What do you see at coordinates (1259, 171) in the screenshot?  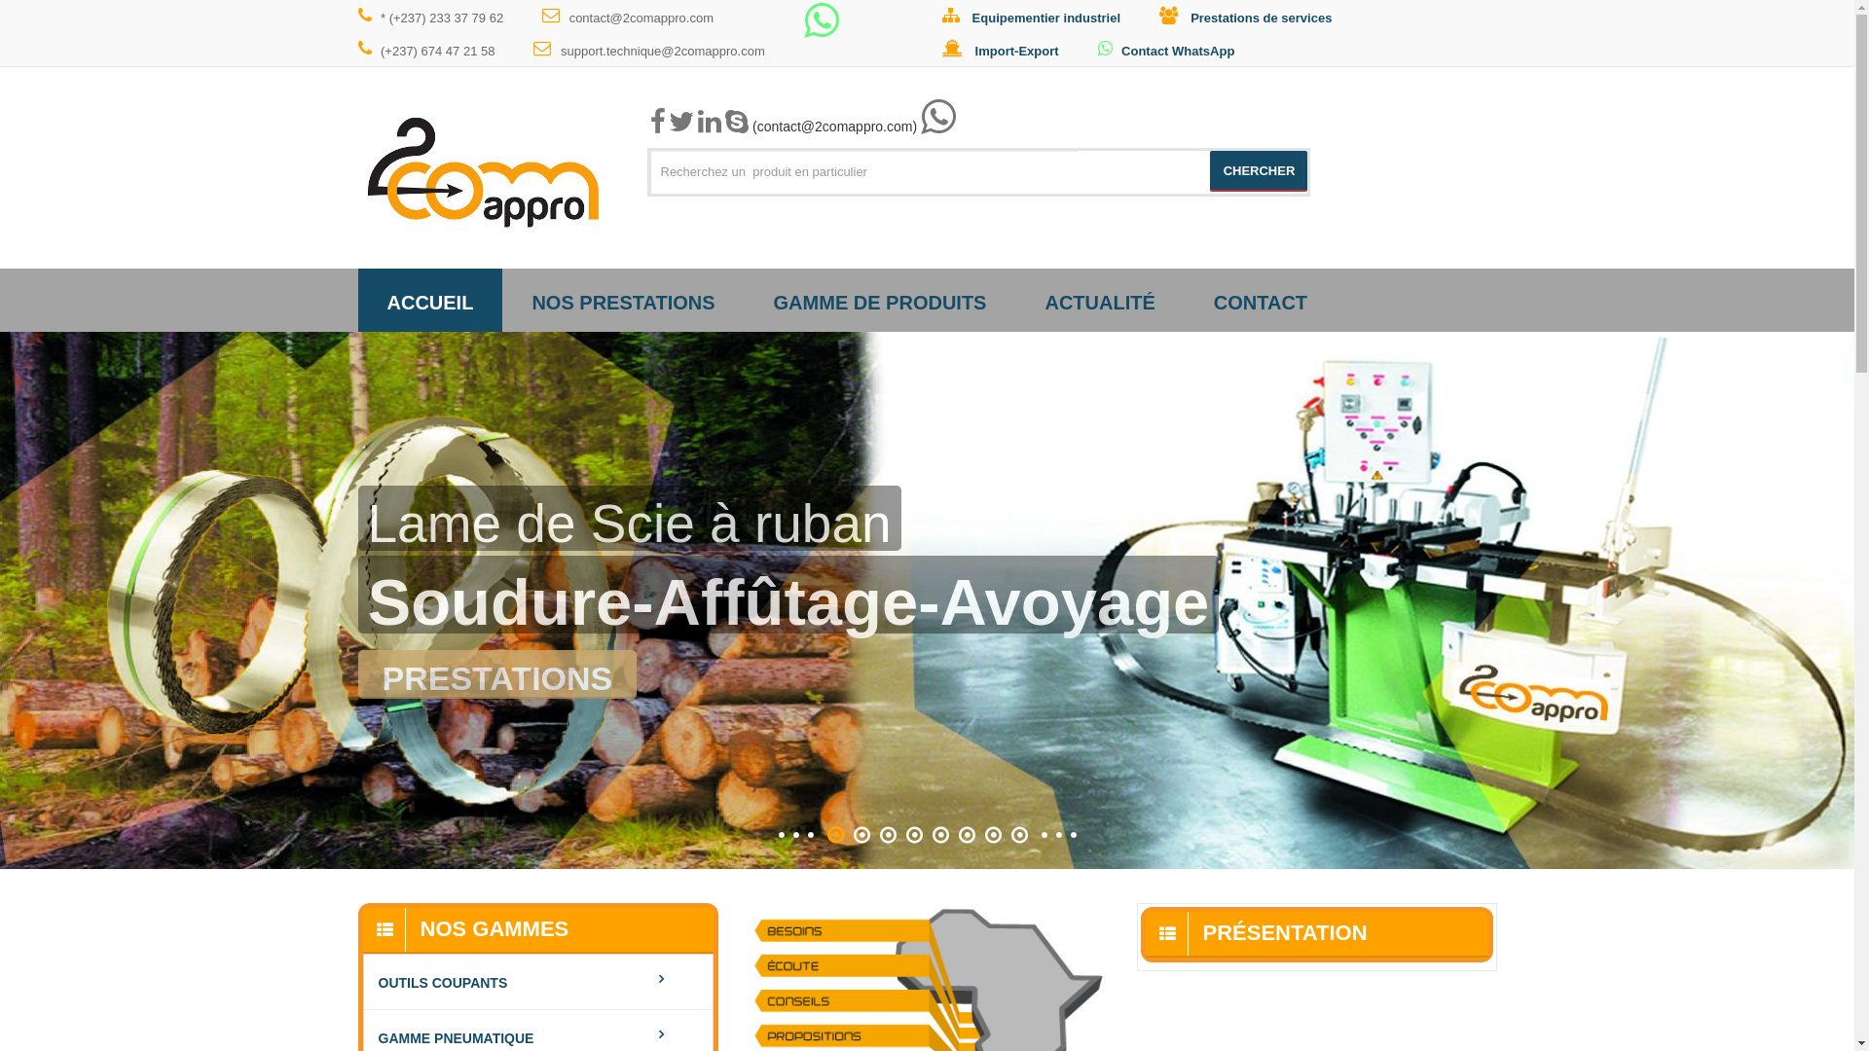 I see `Chercher` at bounding box center [1259, 171].